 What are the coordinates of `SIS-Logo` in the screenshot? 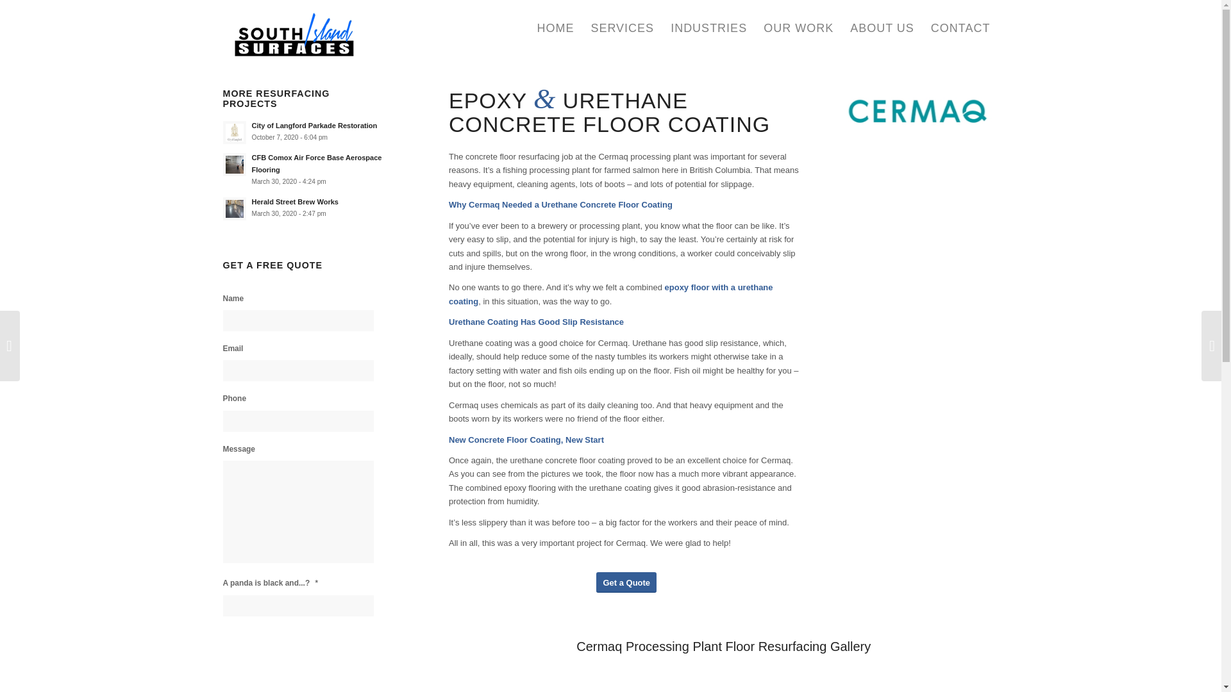 It's located at (295, 28).